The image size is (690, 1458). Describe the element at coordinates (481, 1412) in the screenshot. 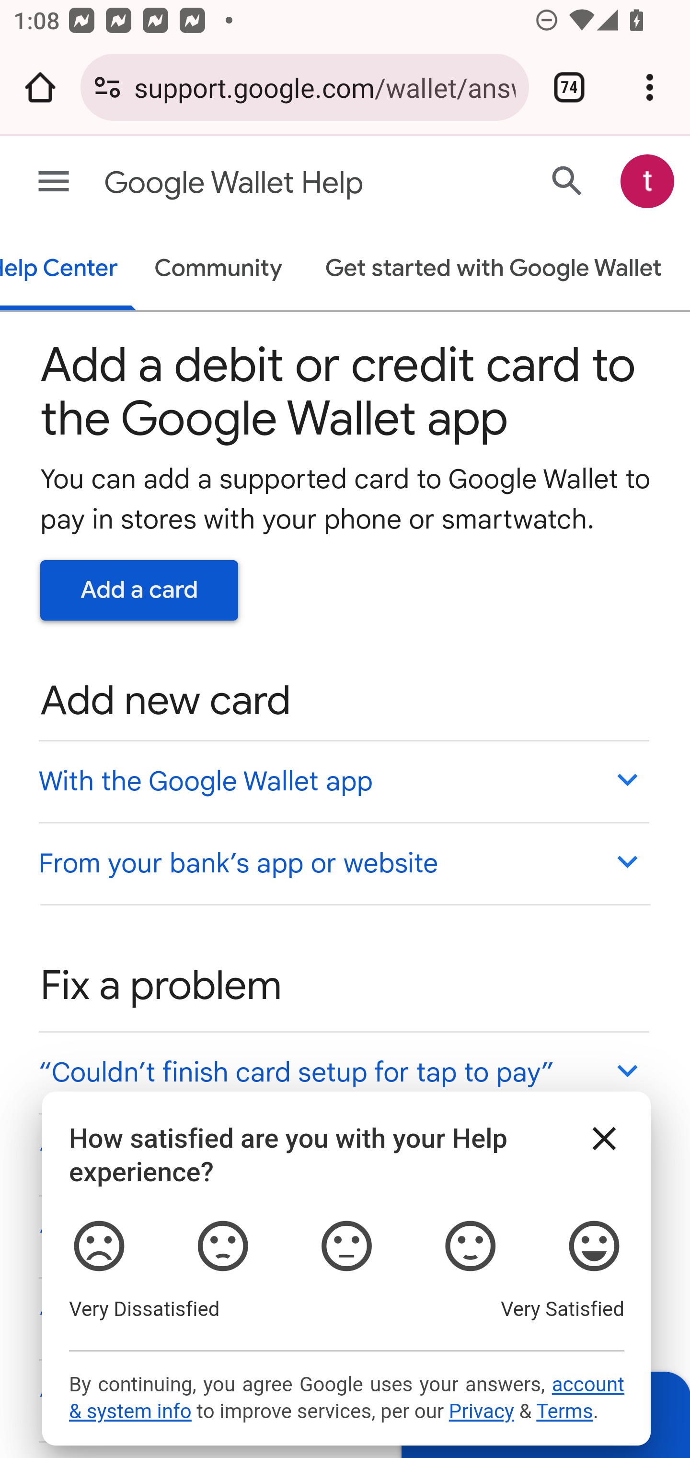

I see `Privacy, Opens in new tab Privacy` at that location.